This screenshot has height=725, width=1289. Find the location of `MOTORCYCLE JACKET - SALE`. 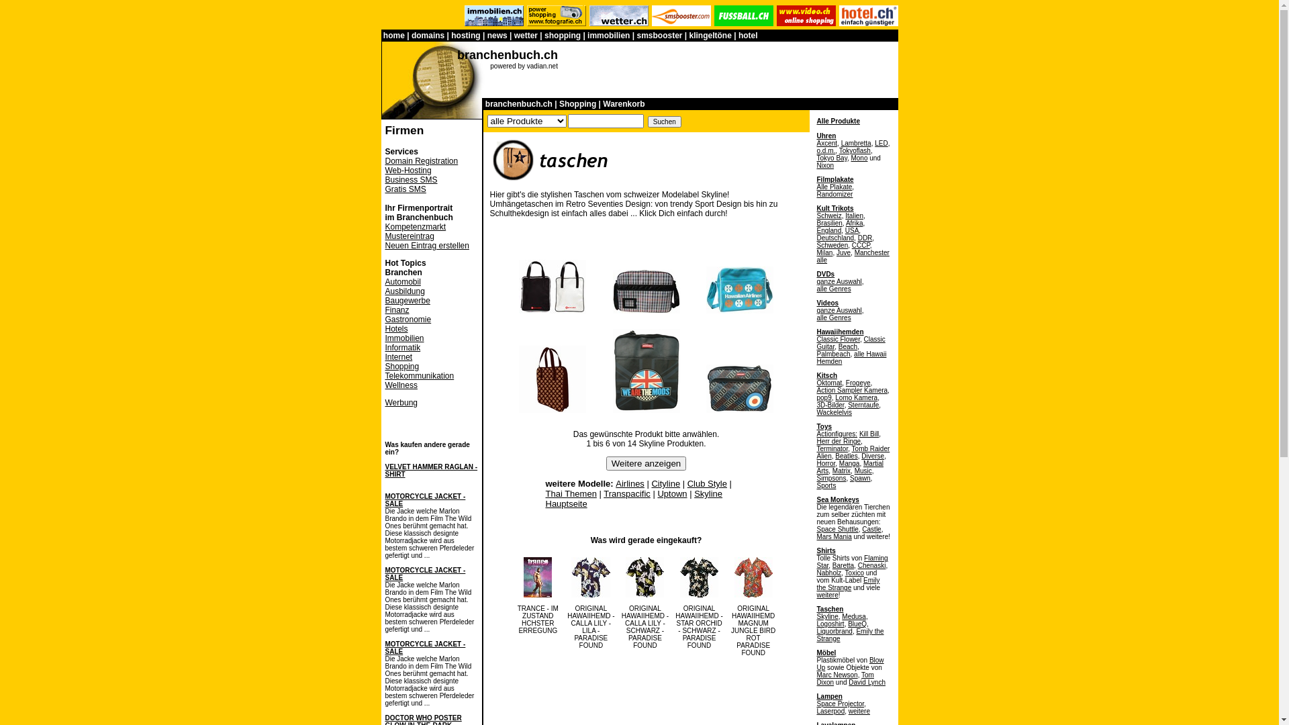

MOTORCYCLE JACKET - SALE is located at coordinates (426, 500).